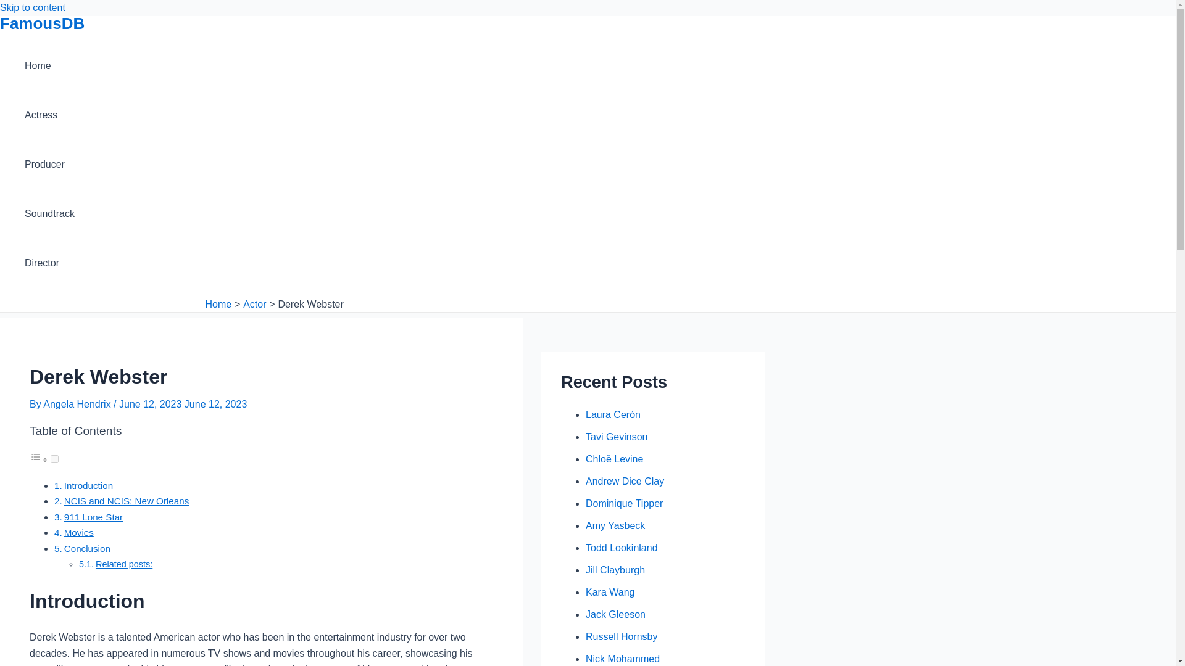 This screenshot has height=666, width=1185. Describe the element at coordinates (625, 481) in the screenshot. I see `Andrew Dice Clay` at that location.